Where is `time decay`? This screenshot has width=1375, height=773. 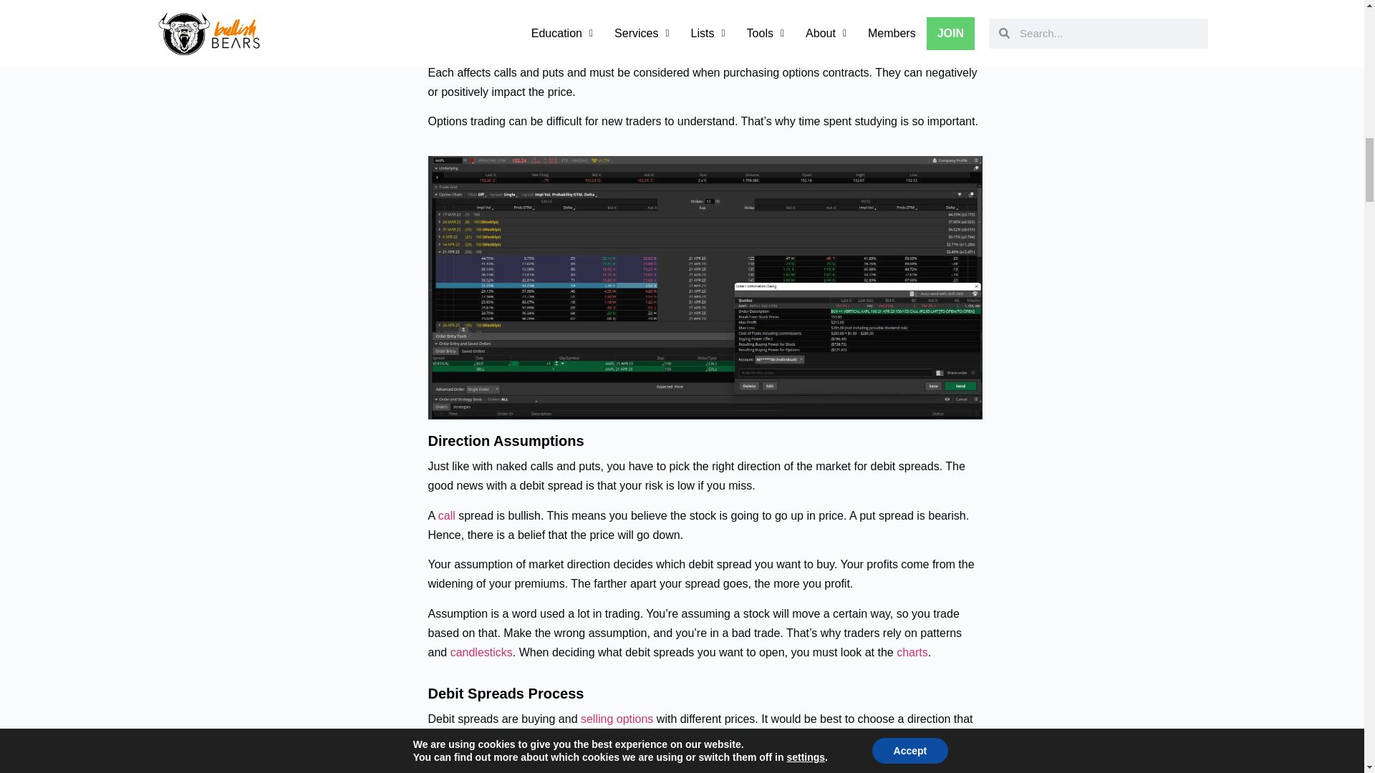
time decay is located at coordinates (667, 43).